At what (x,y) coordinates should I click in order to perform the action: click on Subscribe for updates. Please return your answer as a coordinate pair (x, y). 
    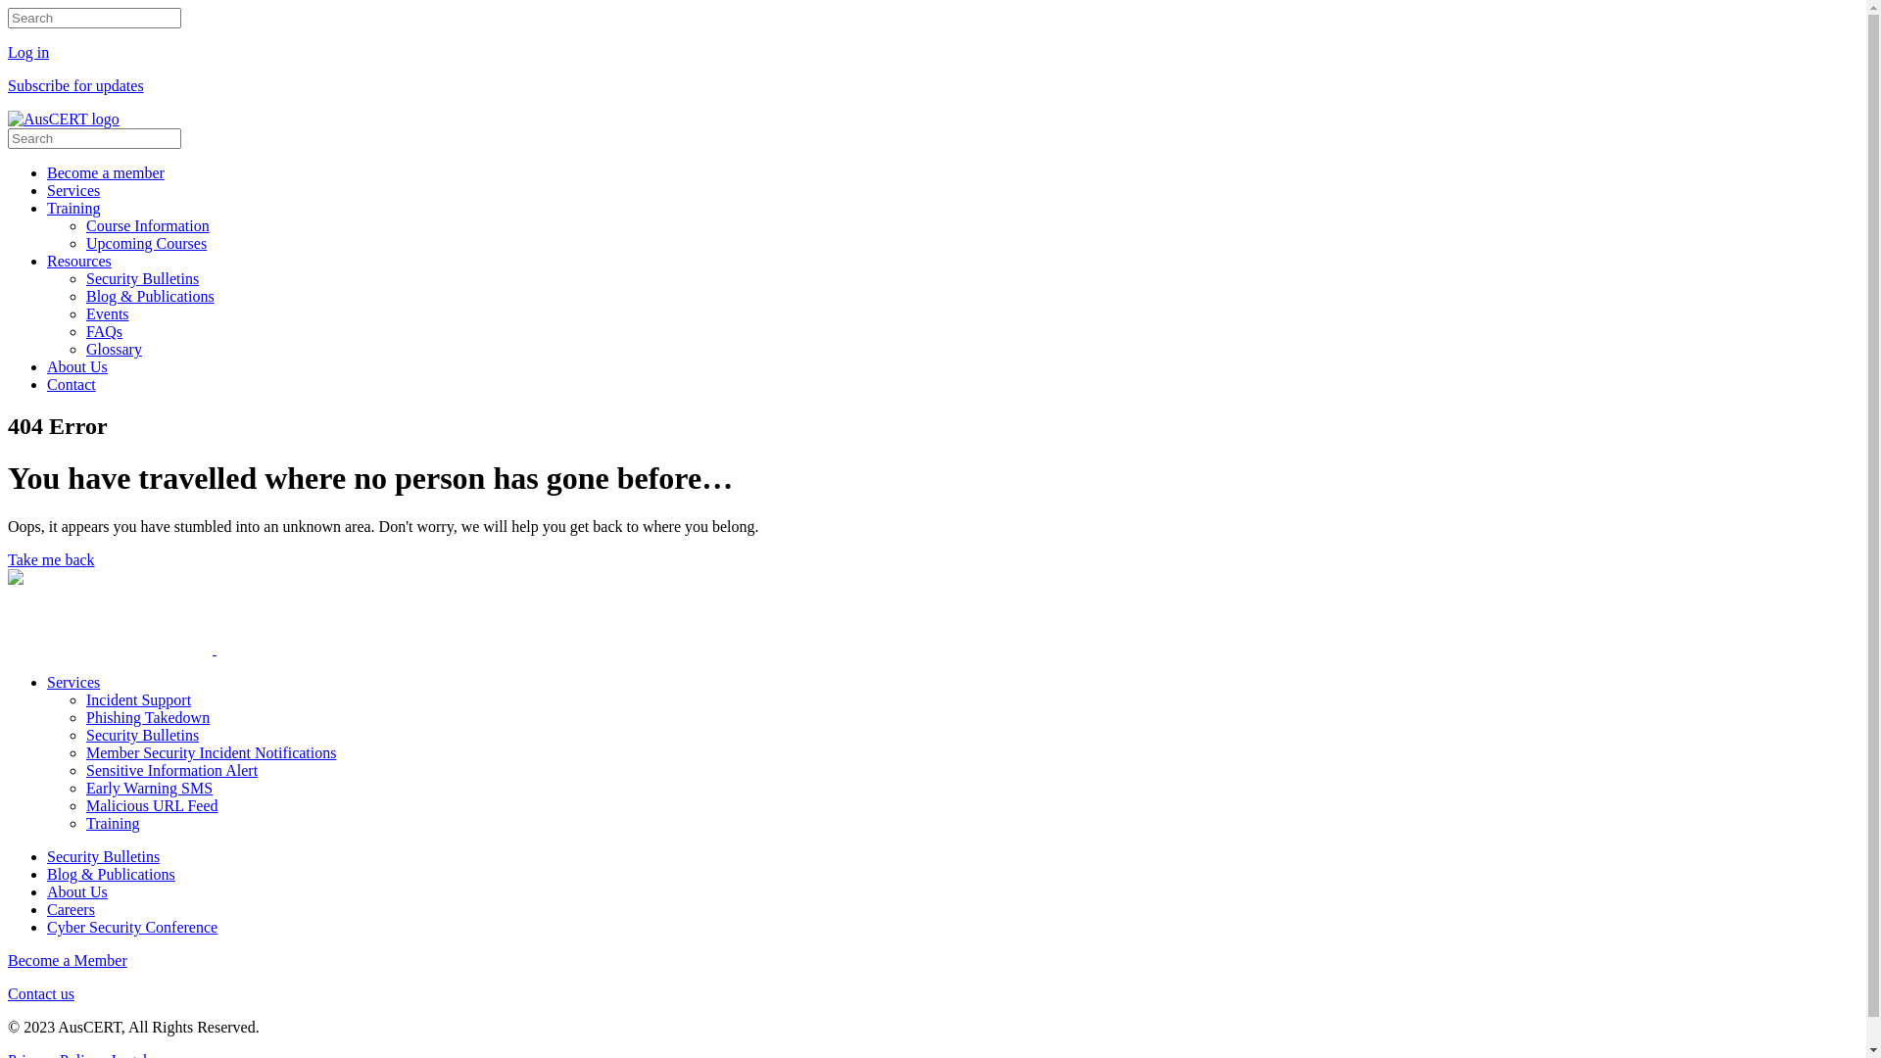
    Looking at the image, I should click on (933, 86).